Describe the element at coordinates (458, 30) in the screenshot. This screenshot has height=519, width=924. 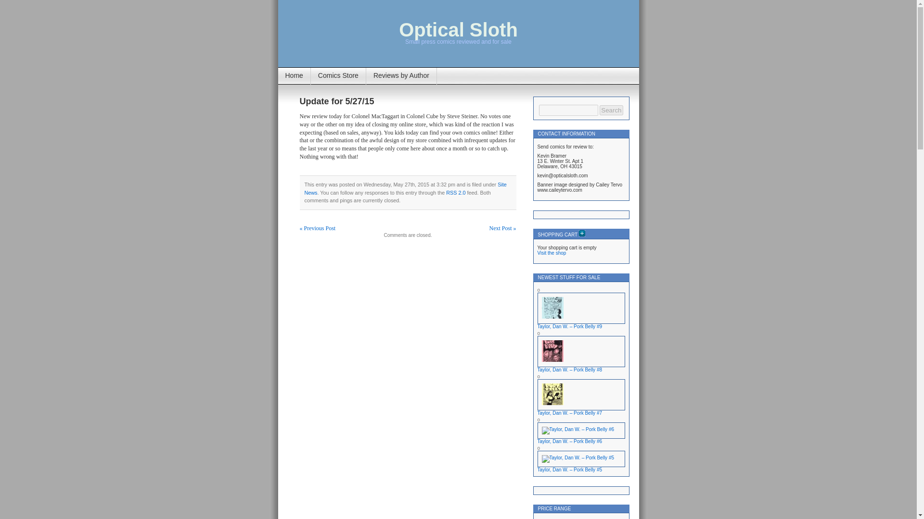
I see `Optical Sloth` at that location.